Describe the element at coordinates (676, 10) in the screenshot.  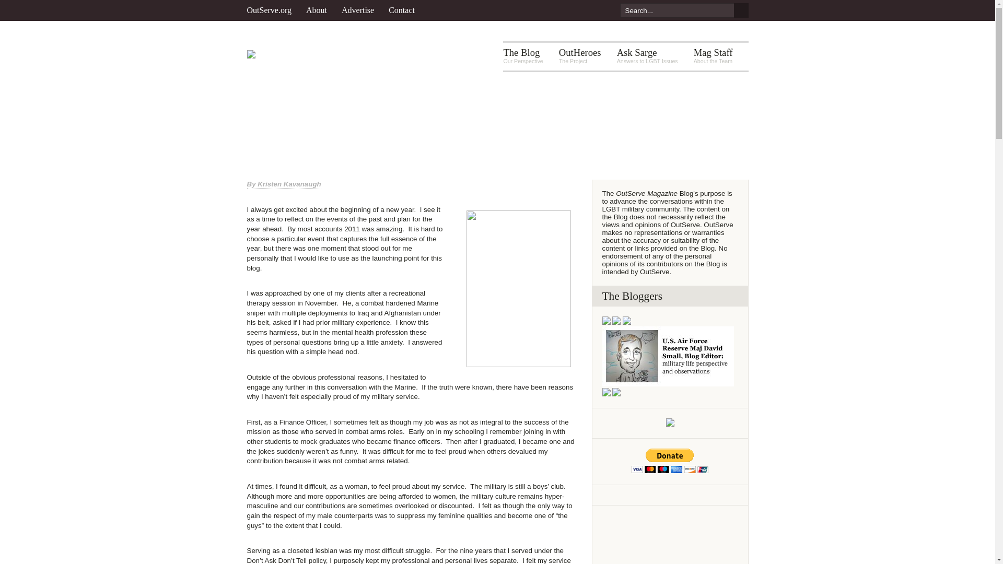
I see `Search...` at that location.